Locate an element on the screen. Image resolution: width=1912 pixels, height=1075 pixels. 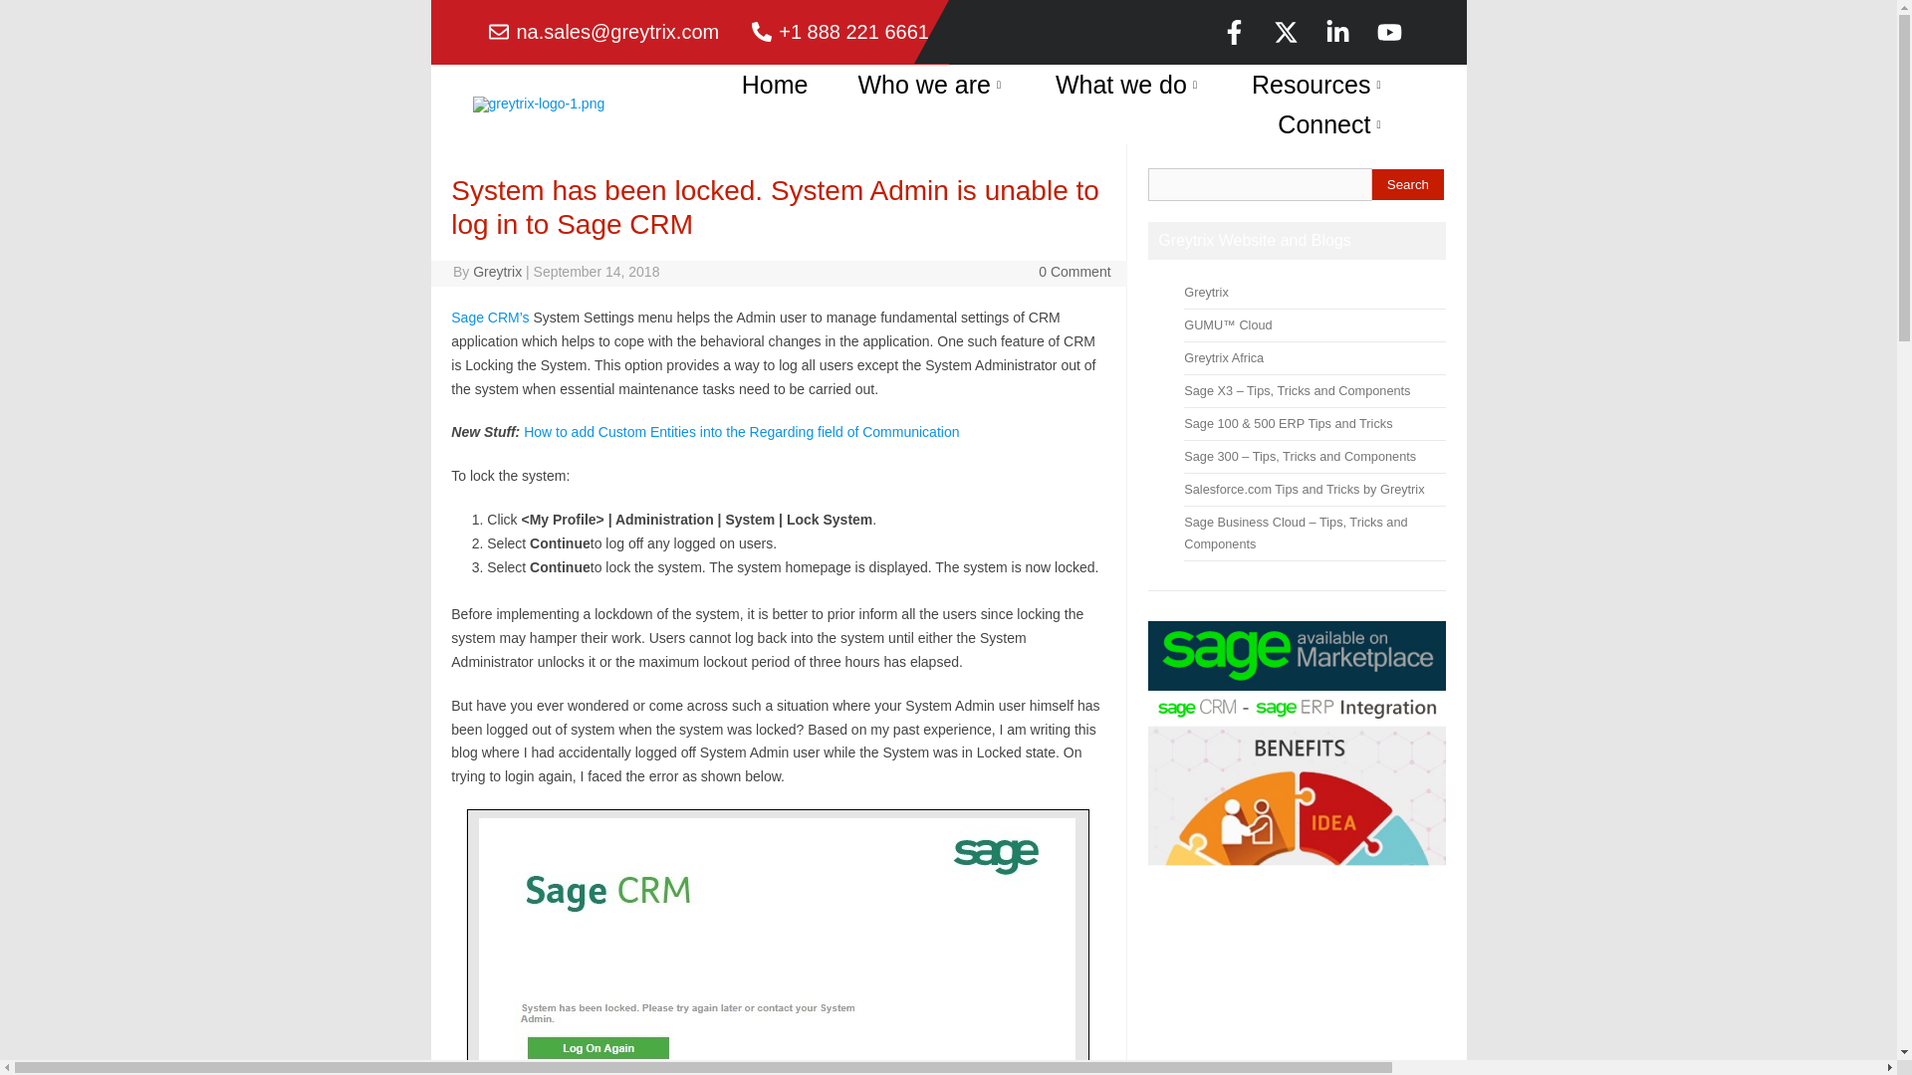
Greytrix Africa is located at coordinates (1223, 358).